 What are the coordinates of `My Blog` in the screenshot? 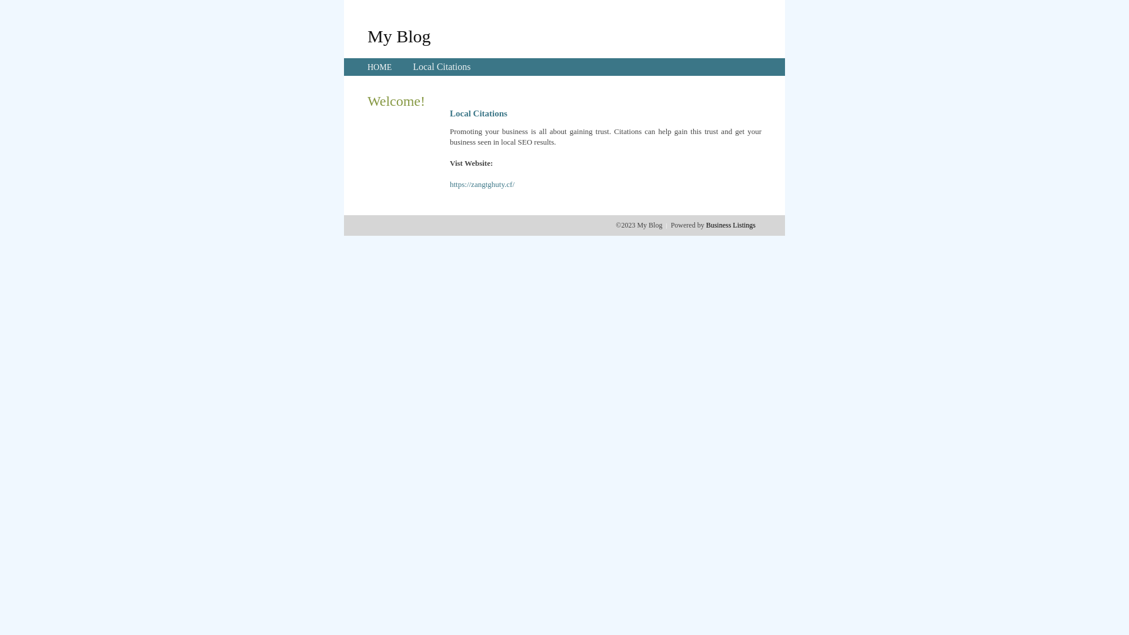 It's located at (399, 36).